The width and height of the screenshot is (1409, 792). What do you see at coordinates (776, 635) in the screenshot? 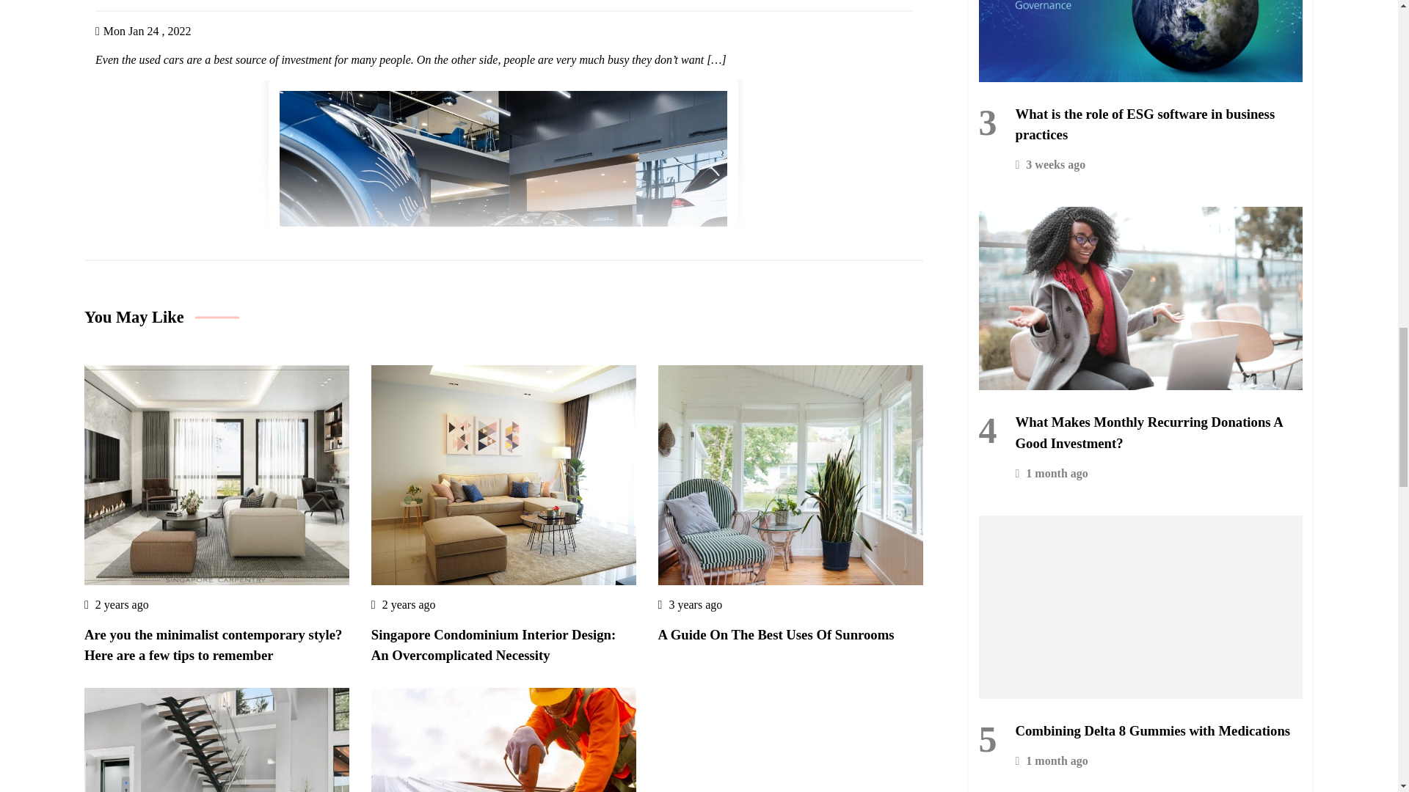
I see `A Guide On The Best Uses Of Sunrooms` at bounding box center [776, 635].